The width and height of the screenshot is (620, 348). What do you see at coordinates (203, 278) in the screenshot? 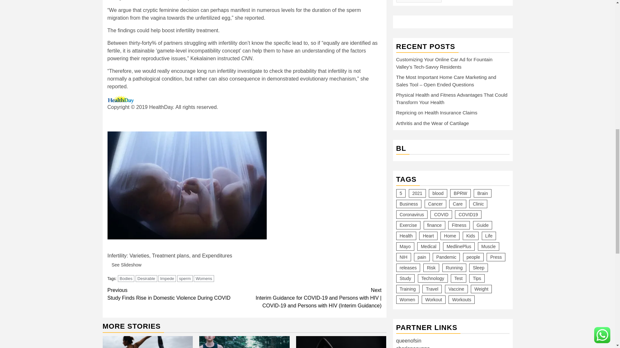
I see `Womens` at bounding box center [203, 278].